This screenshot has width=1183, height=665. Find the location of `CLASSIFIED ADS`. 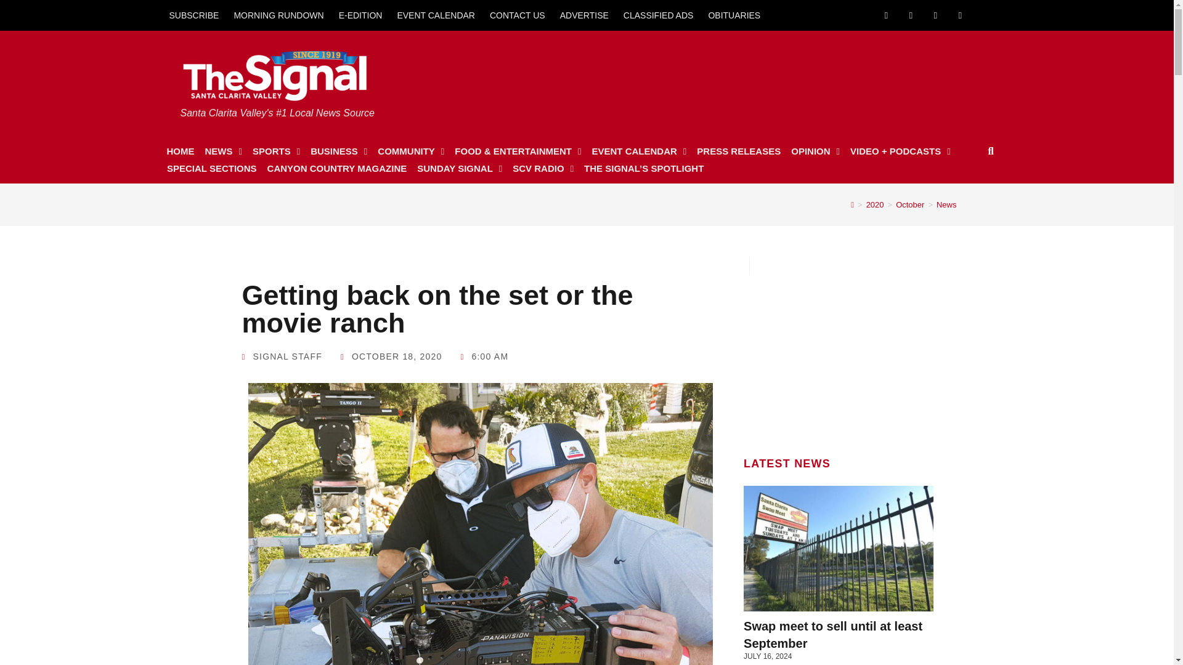

CLASSIFIED ADS is located at coordinates (659, 15).